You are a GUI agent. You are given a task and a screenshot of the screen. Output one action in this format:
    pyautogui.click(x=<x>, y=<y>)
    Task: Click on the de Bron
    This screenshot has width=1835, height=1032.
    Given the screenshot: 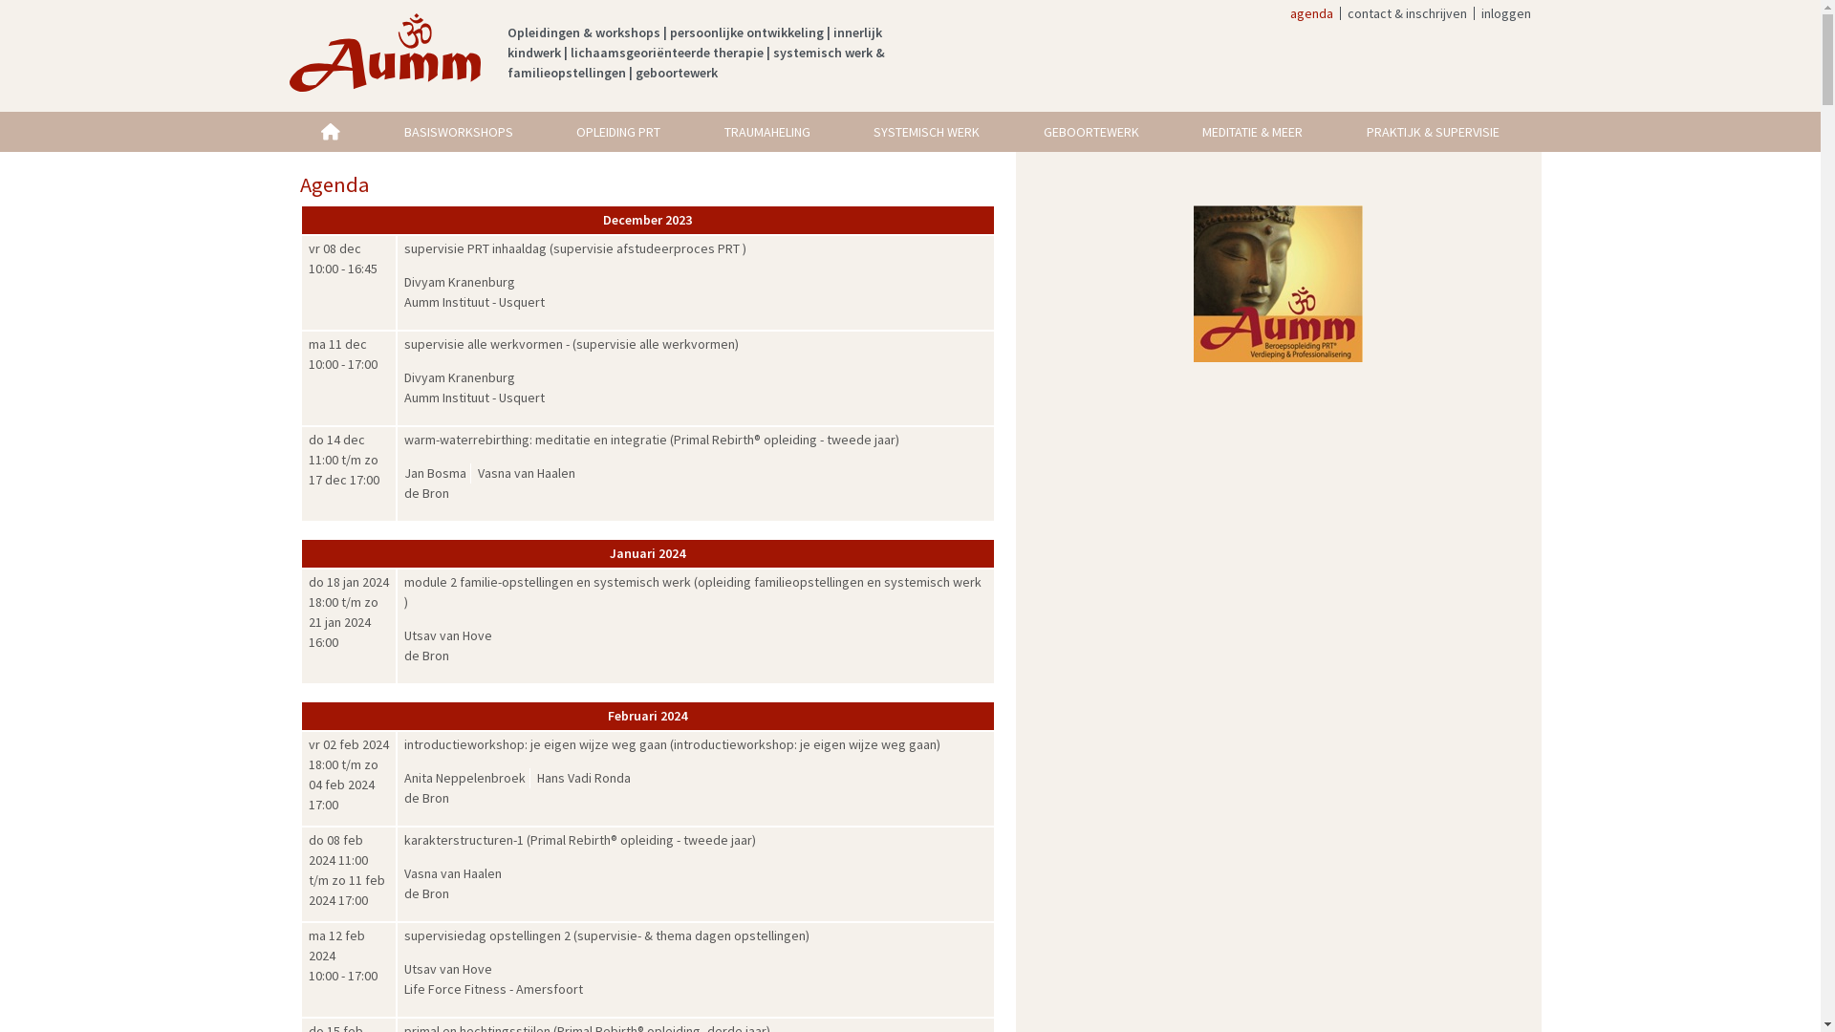 What is the action you would take?
    pyautogui.click(x=426, y=656)
    